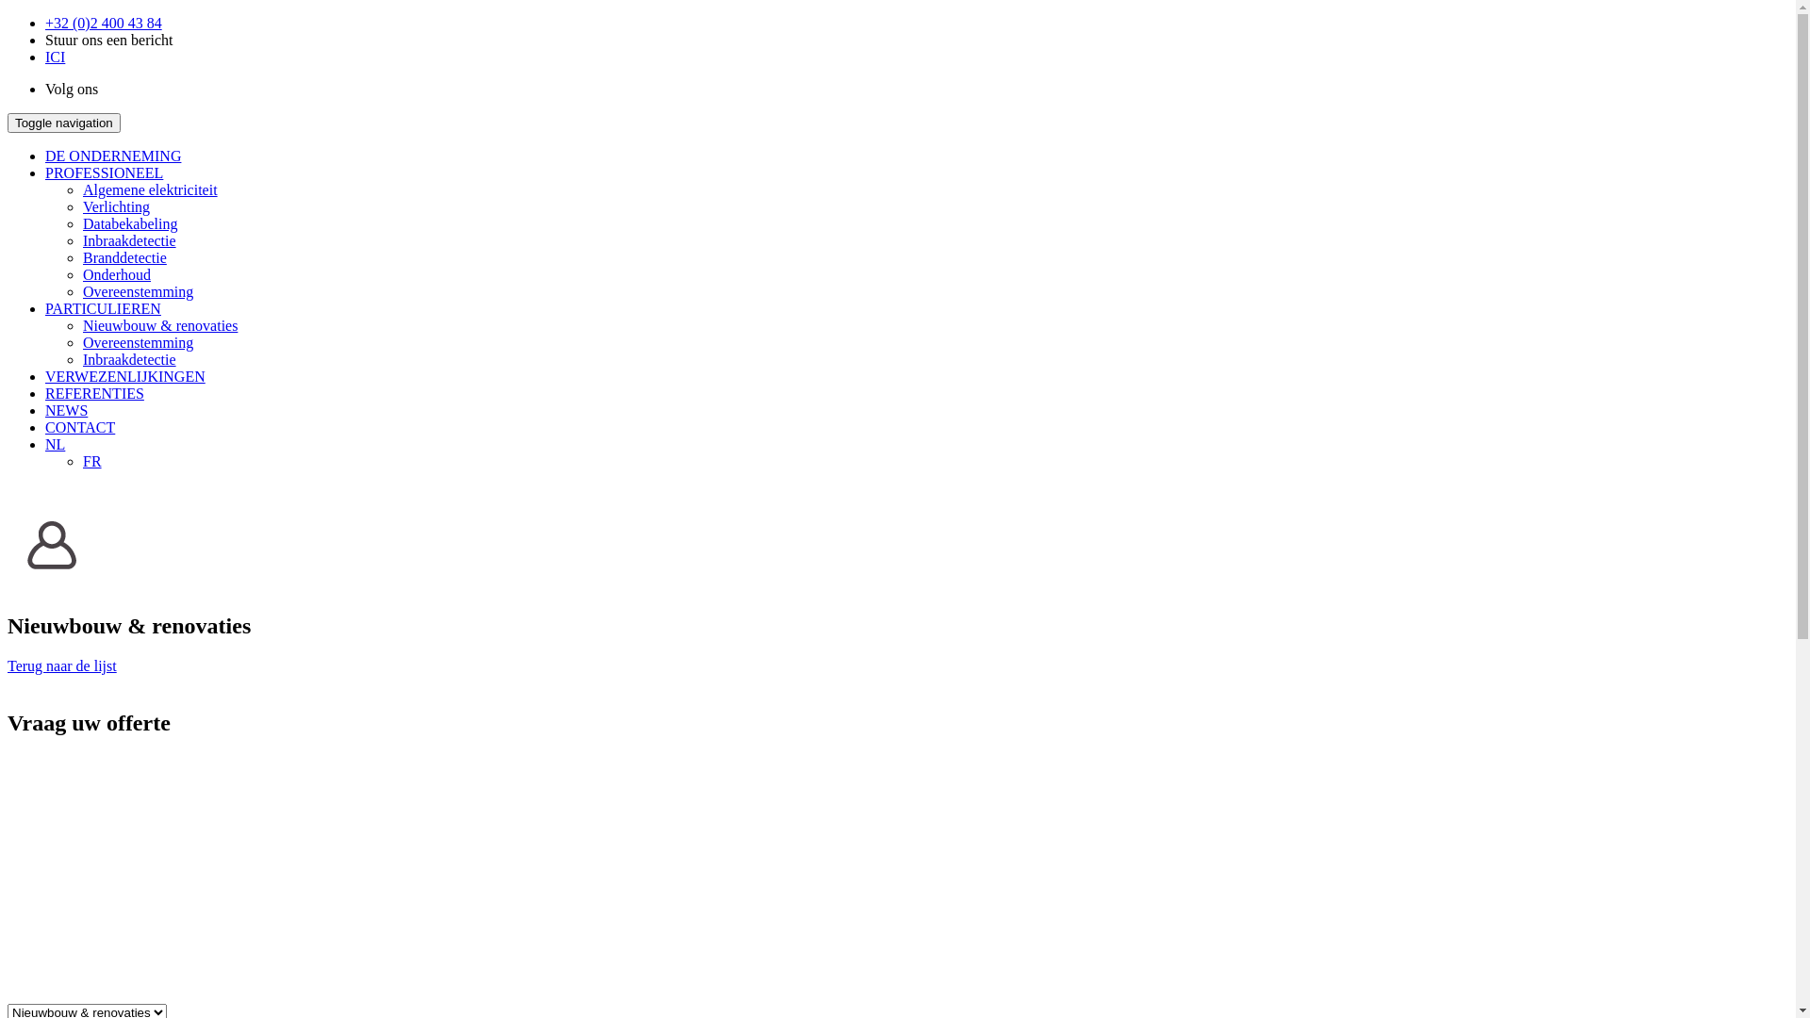  I want to click on NEWS, so click(66, 411).